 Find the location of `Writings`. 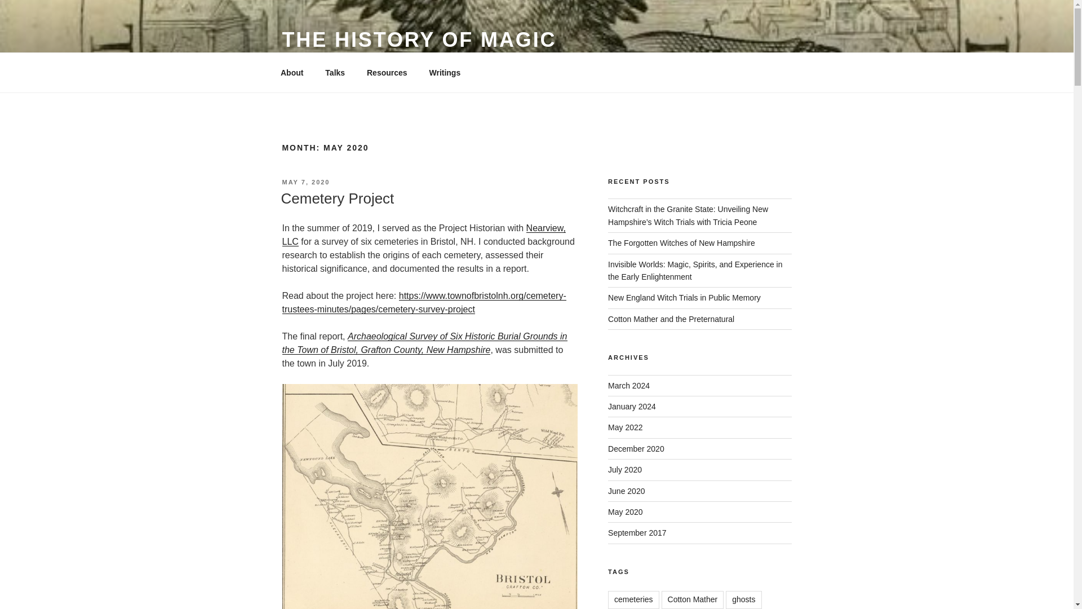

Writings is located at coordinates (445, 72).